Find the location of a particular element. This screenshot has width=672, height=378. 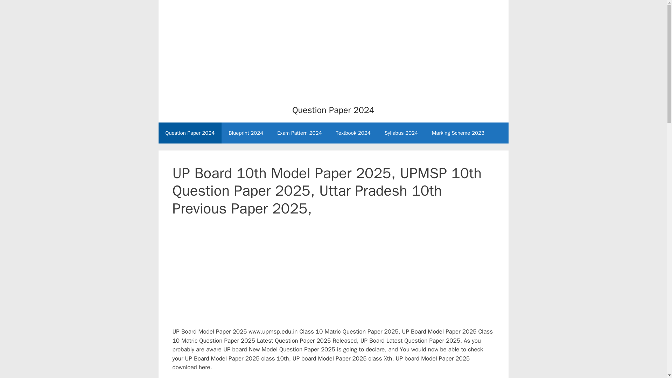

Question Paper 2024 is located at coordinates (190, 133).